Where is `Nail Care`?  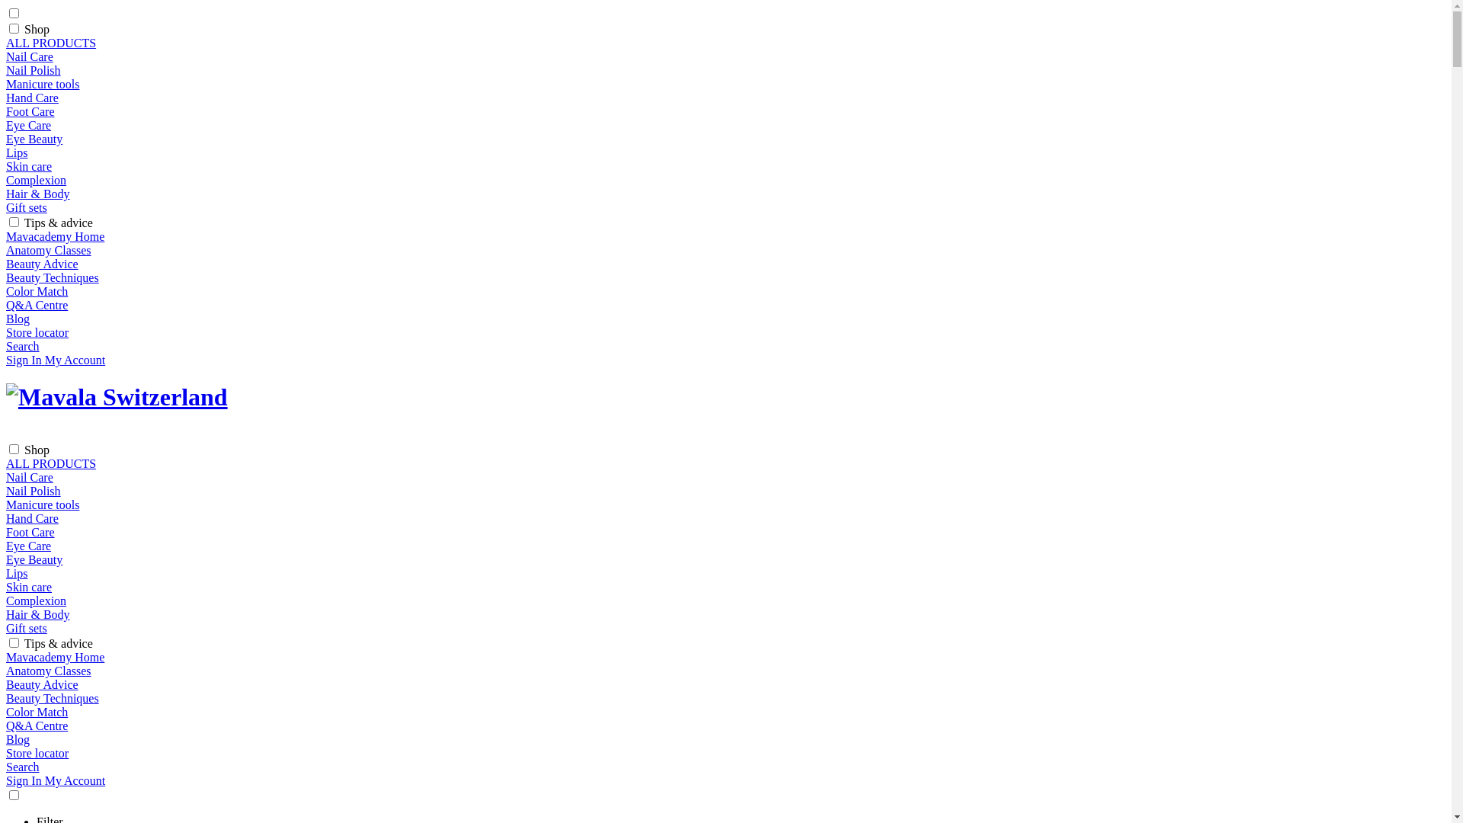 Nail Care is located at coordinates (30, 477).